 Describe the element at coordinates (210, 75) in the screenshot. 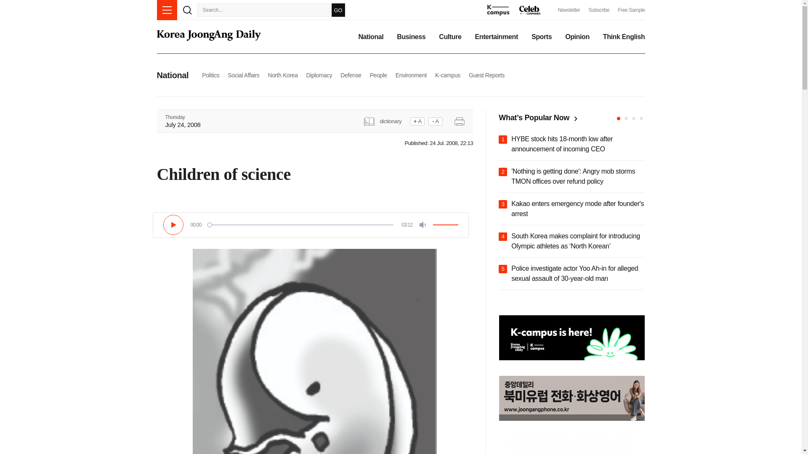

I see `Politics` at that location.